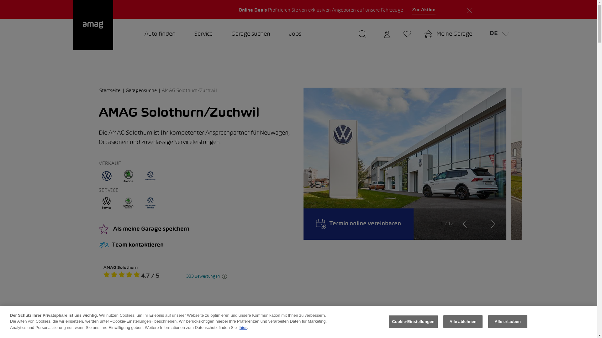 This screenshot has width=602, height=338. I want to click on Startseite, so click(112, 91).